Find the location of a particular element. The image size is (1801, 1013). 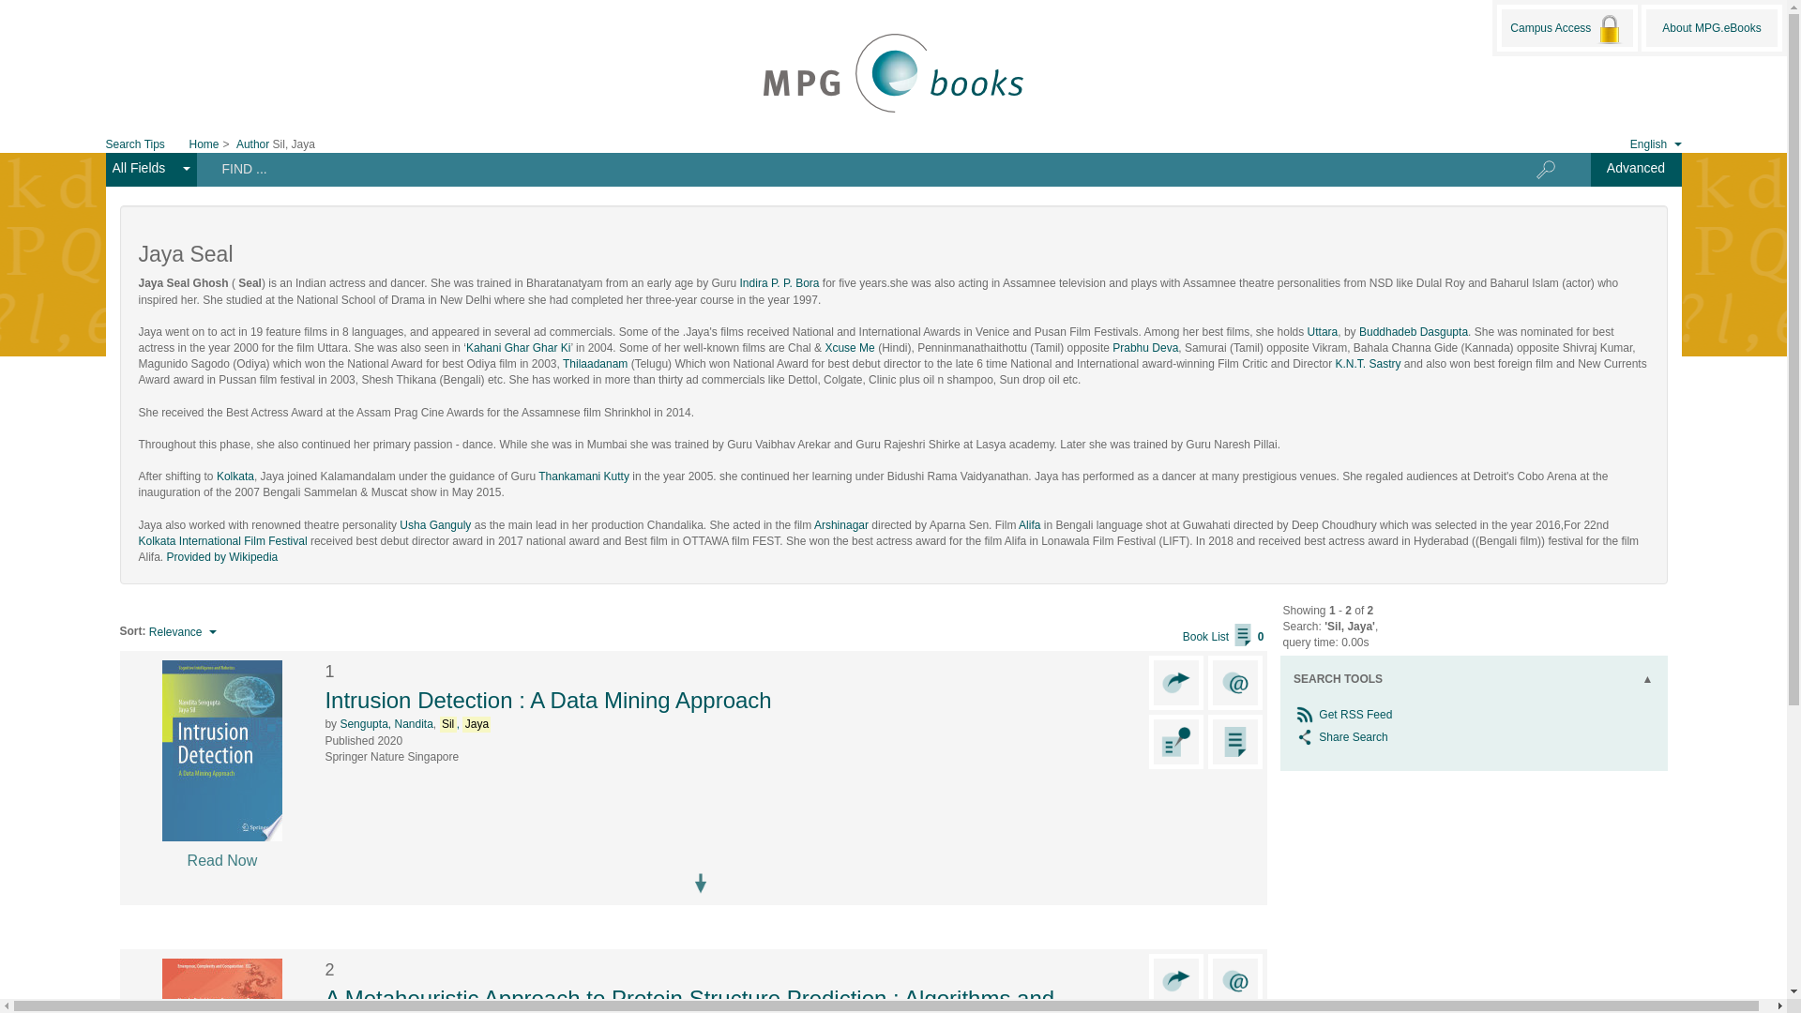

Uttara is located at coordinates (1323, 331).